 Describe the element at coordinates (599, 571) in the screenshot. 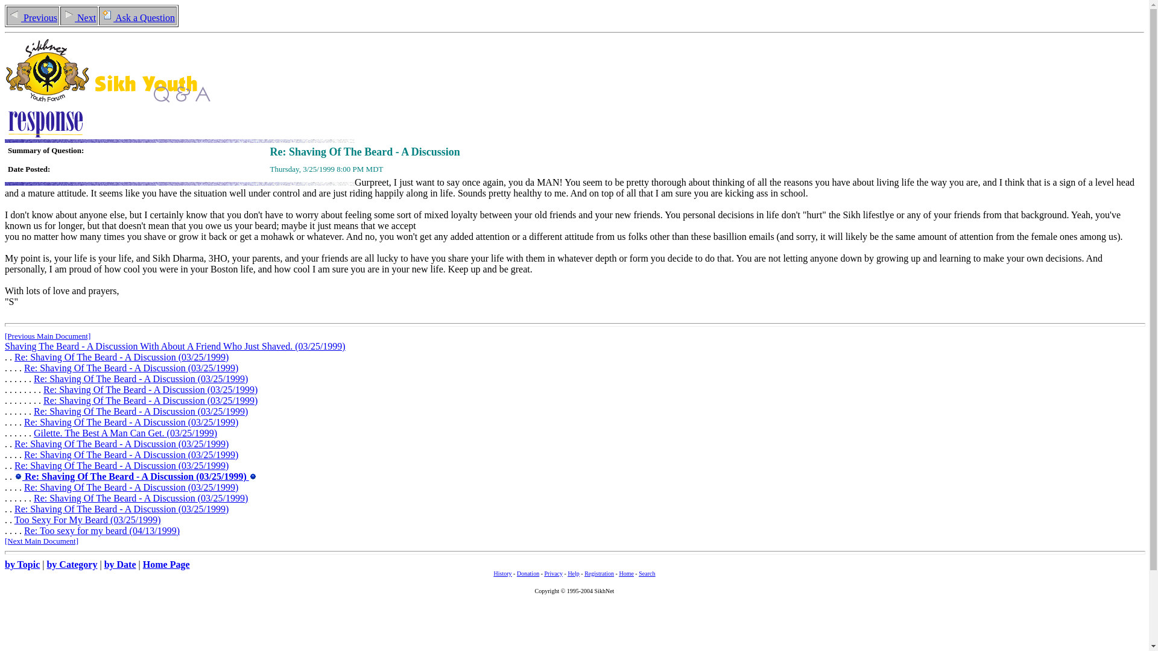

I see `Registration` at that location.